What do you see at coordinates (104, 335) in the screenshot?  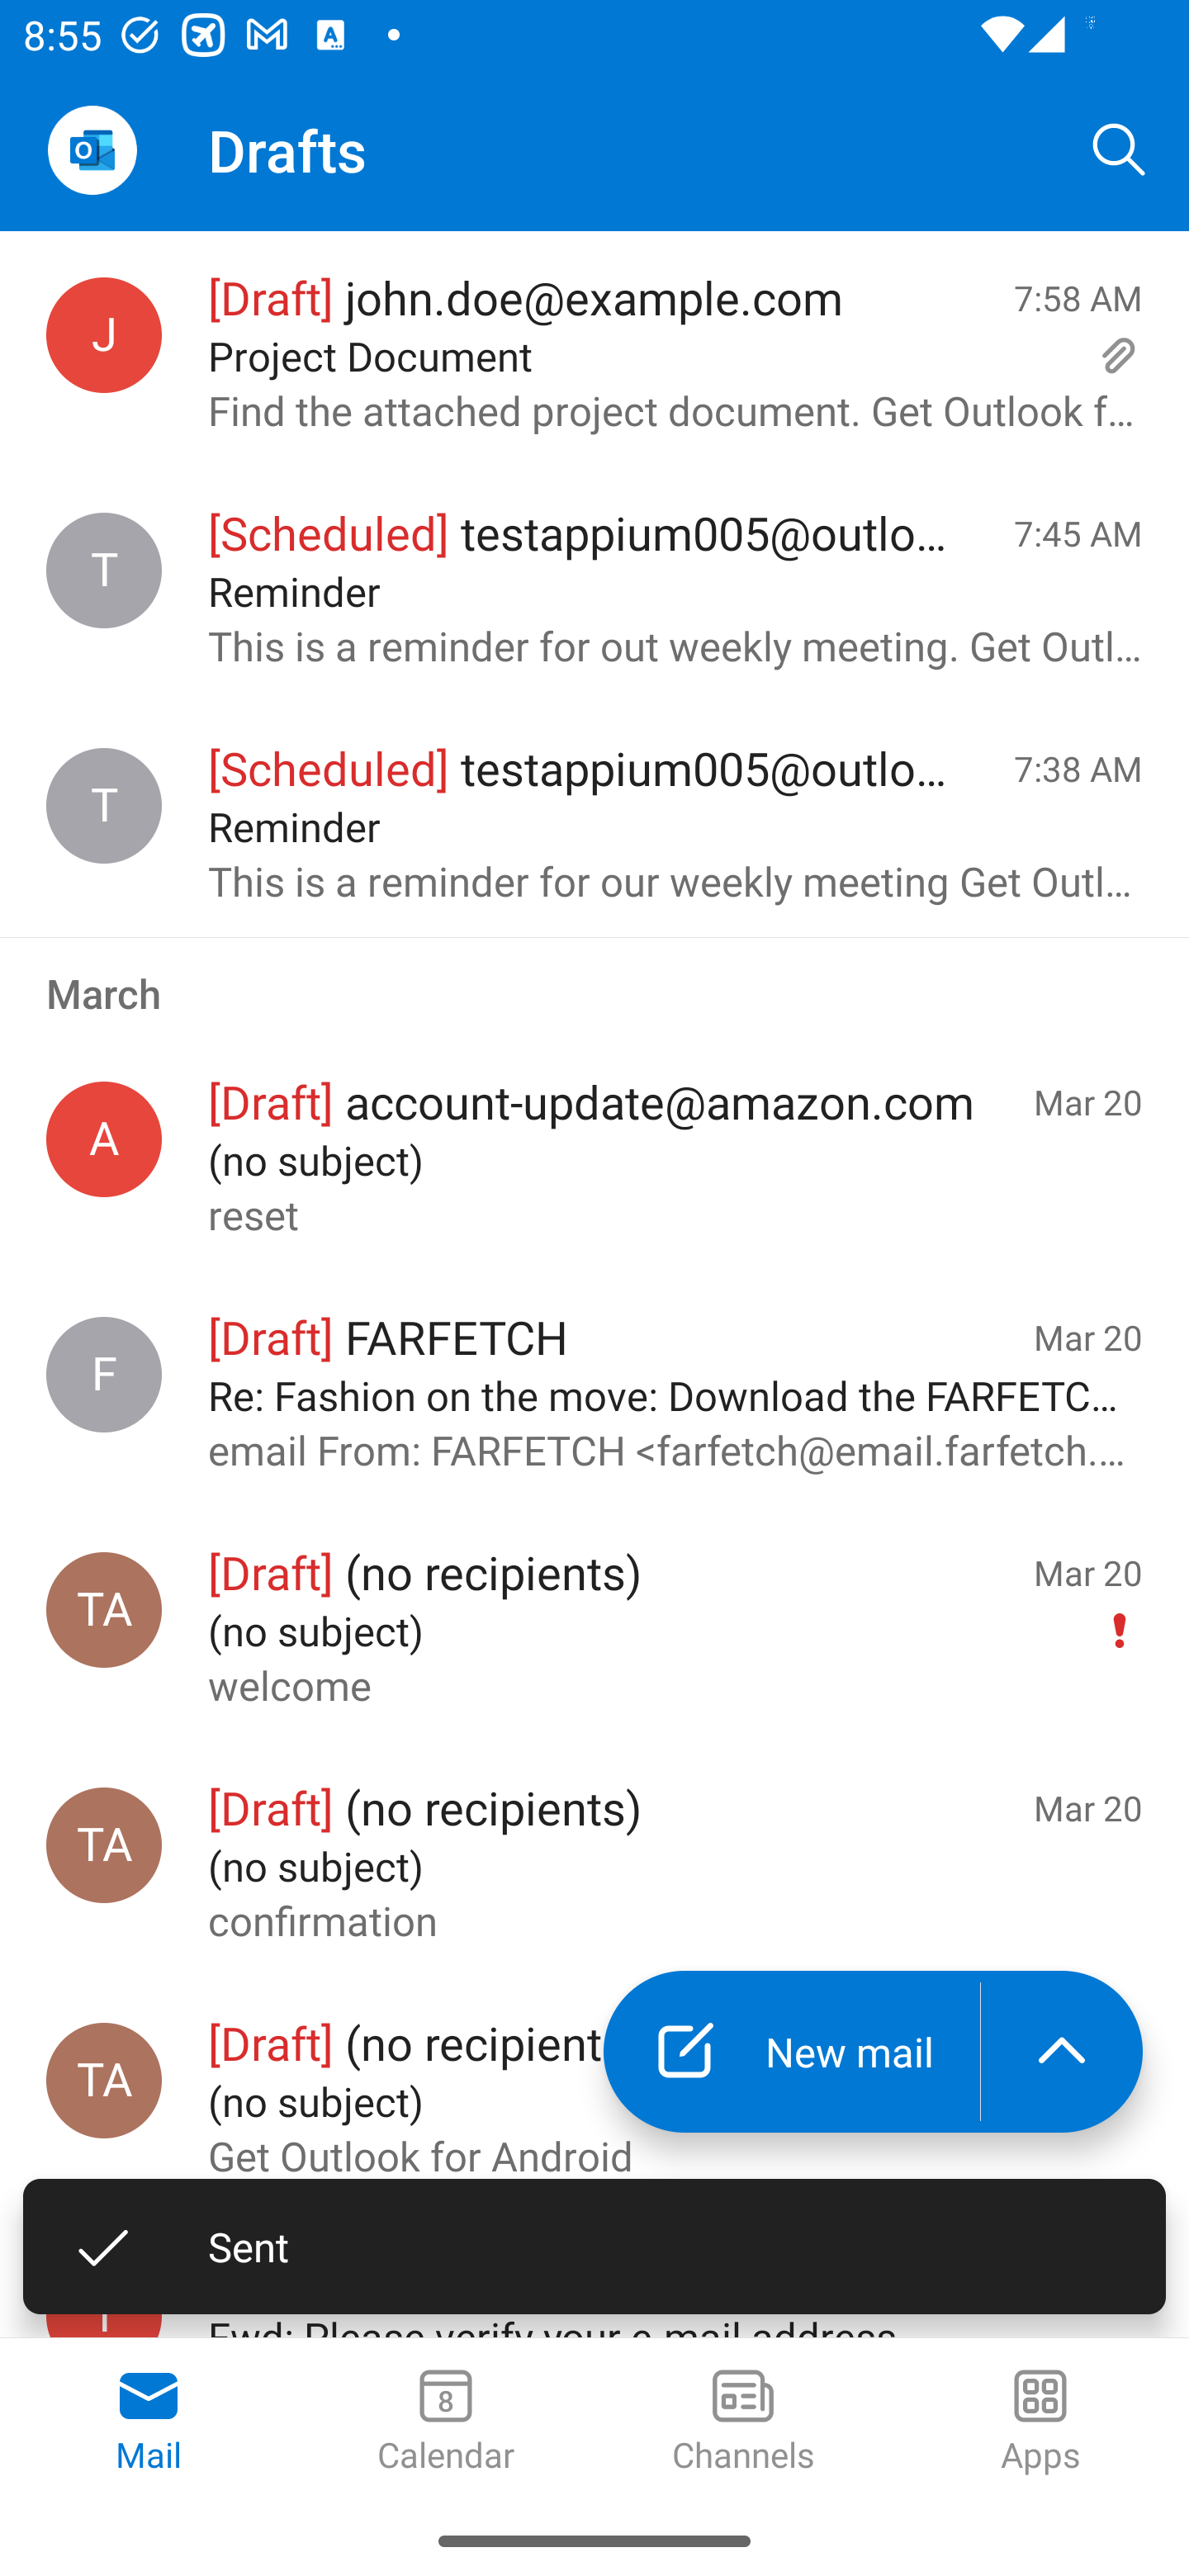 I see `john.doe@example.com, testappium002@outlook.com` at bounding box center [104, 335].